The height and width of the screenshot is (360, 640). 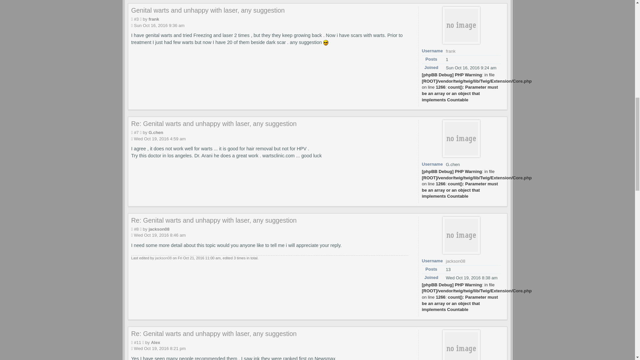 I want to click on jackson08, so click(x=456, y=261).